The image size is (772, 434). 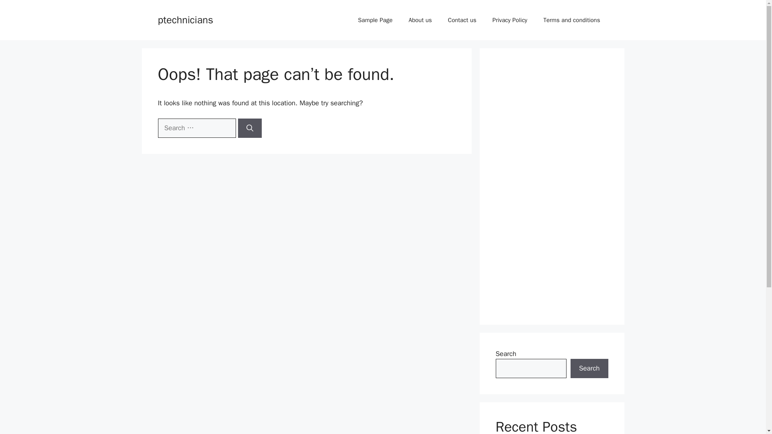 What do you see at coordinates (462, 20) in the screenshot?
I see `Contact us` at bounding box center [462, 20].